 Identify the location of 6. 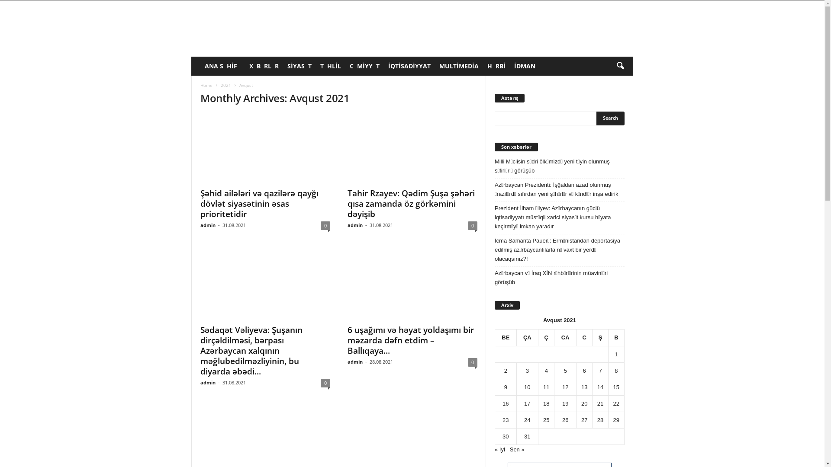
(584, 371).